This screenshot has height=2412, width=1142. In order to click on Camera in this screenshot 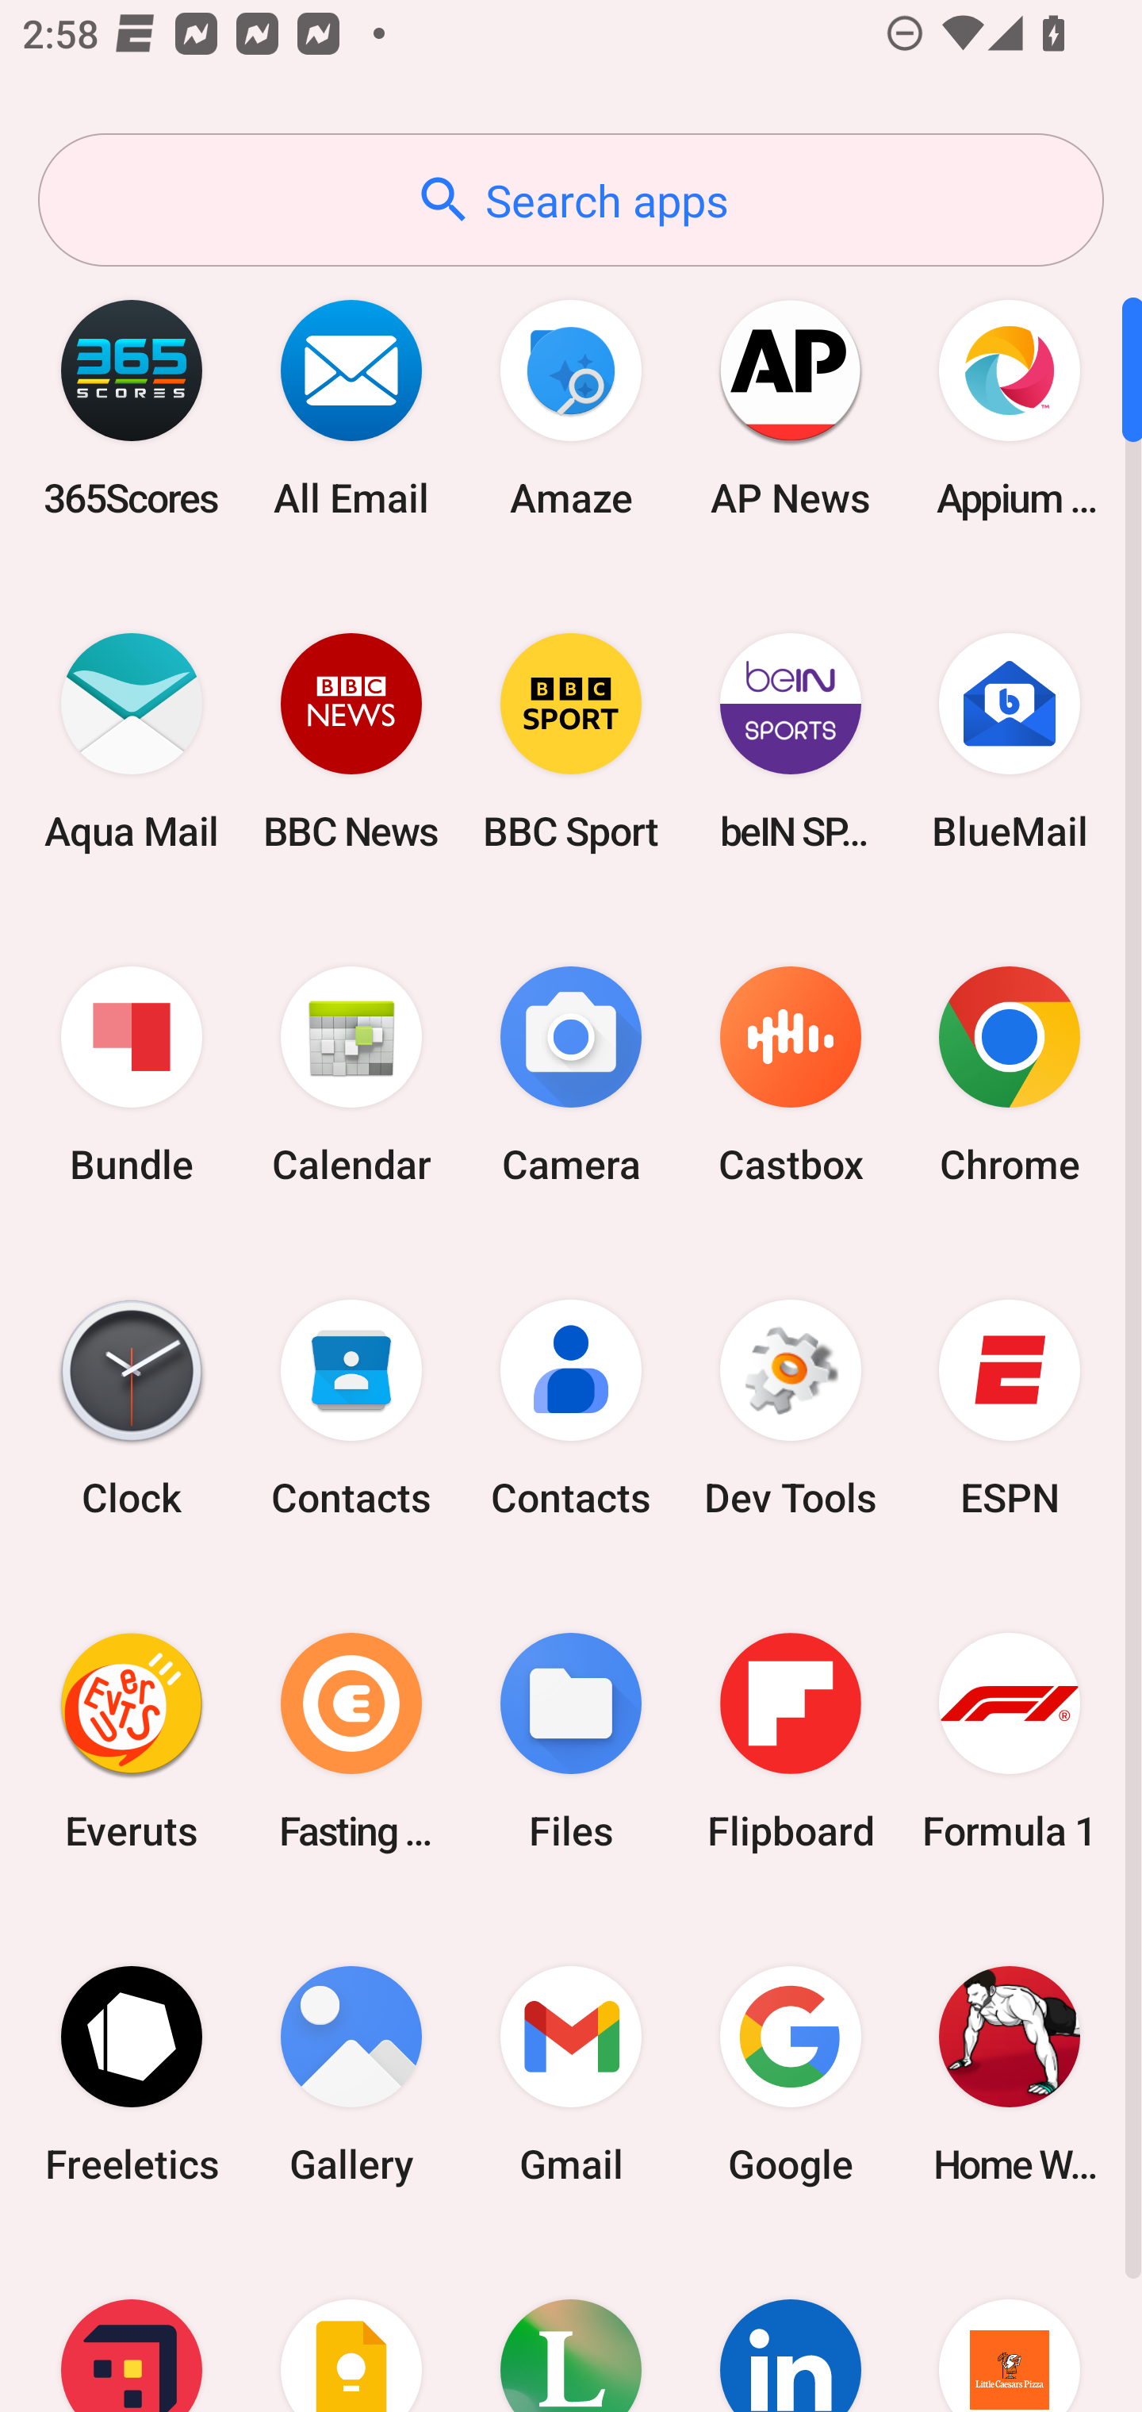, I will do `click(571, 1076)`.